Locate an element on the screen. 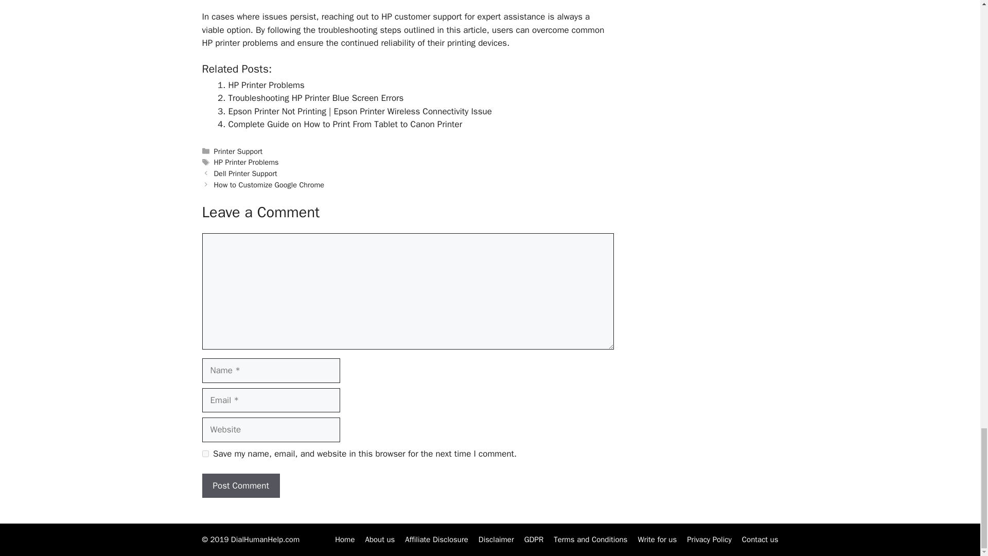  HP Printer Problems is located at coordinates (266, 85).